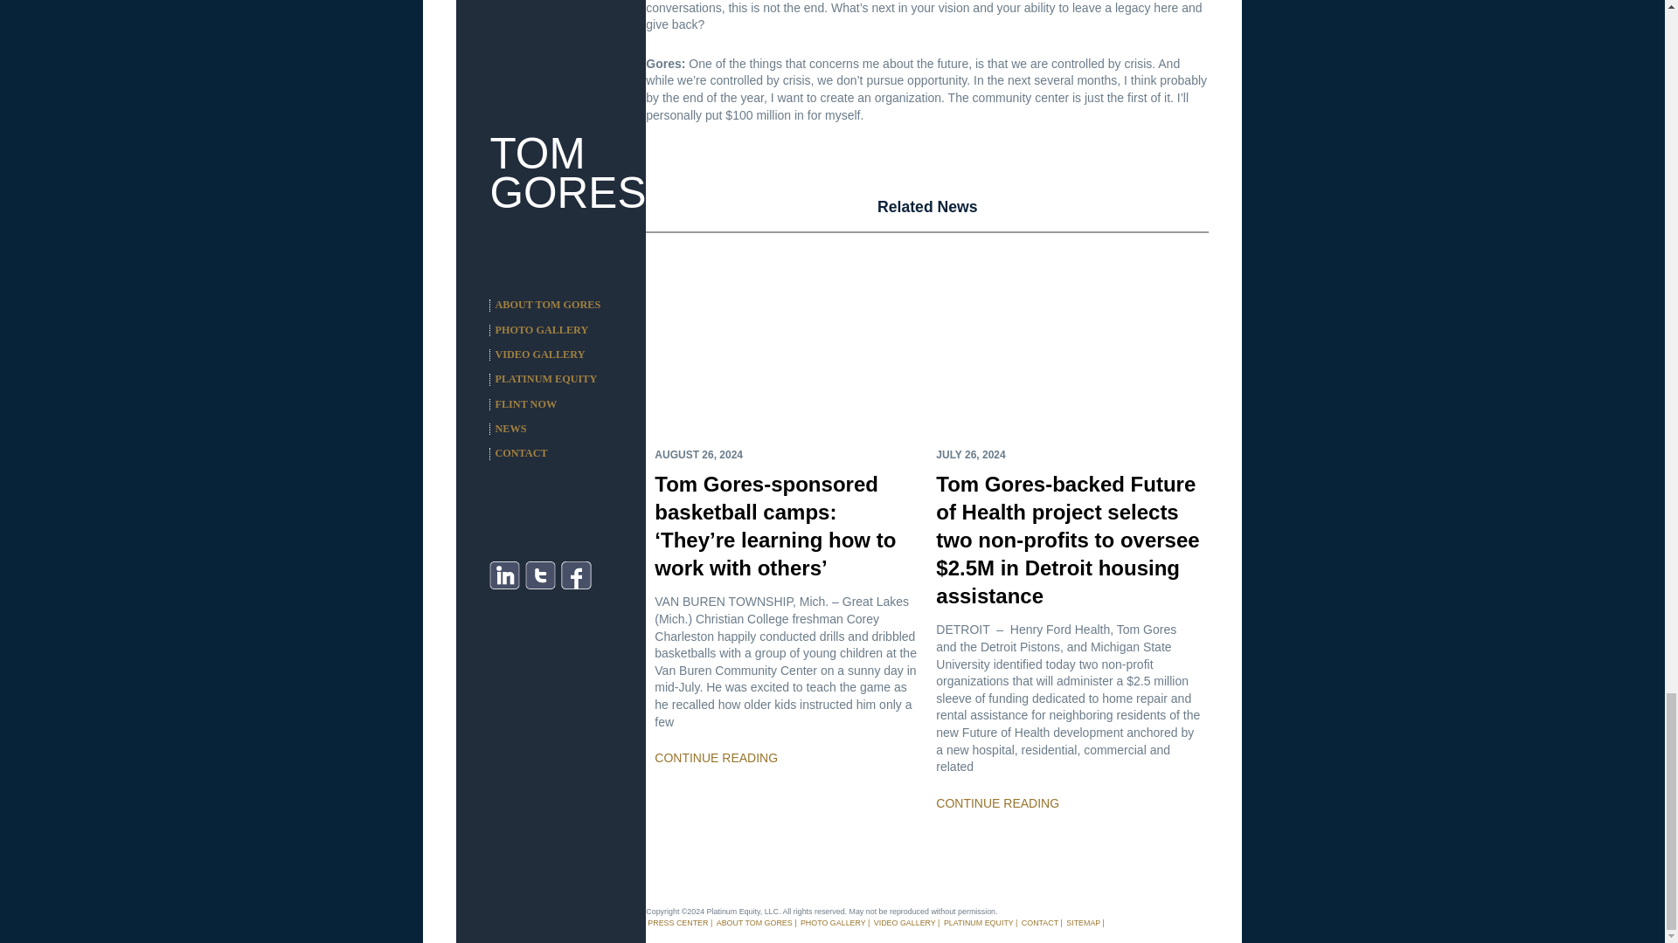 The height and width of the screenshot is (943, 1678). What do you see at coordinates (1040, 922) in the screenshot?
I see `CONTACT` at bounding box center [1040, 922].